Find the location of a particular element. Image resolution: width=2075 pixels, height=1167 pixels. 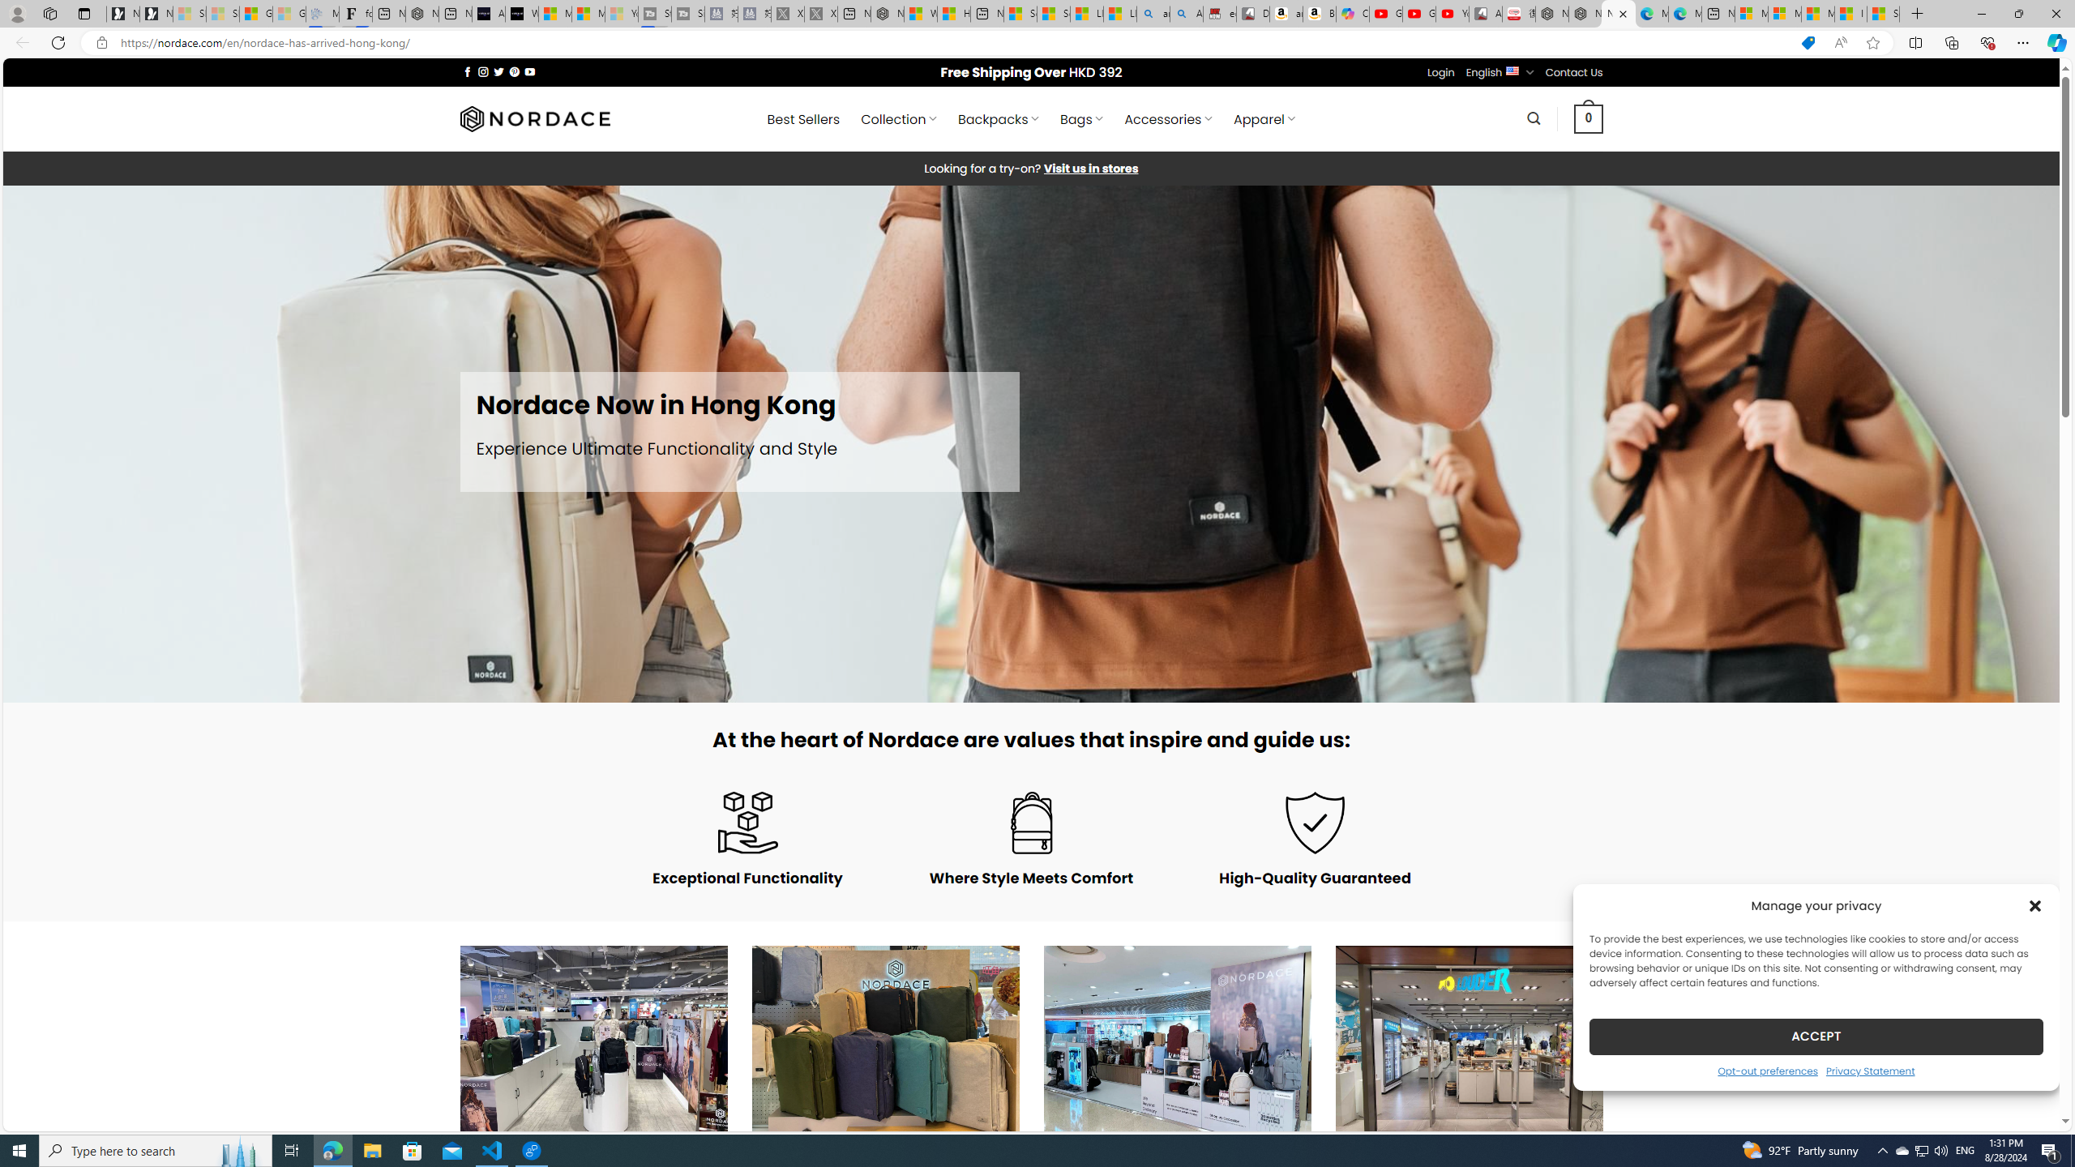

ACCEPT is located at coordinates (1816, 1036).